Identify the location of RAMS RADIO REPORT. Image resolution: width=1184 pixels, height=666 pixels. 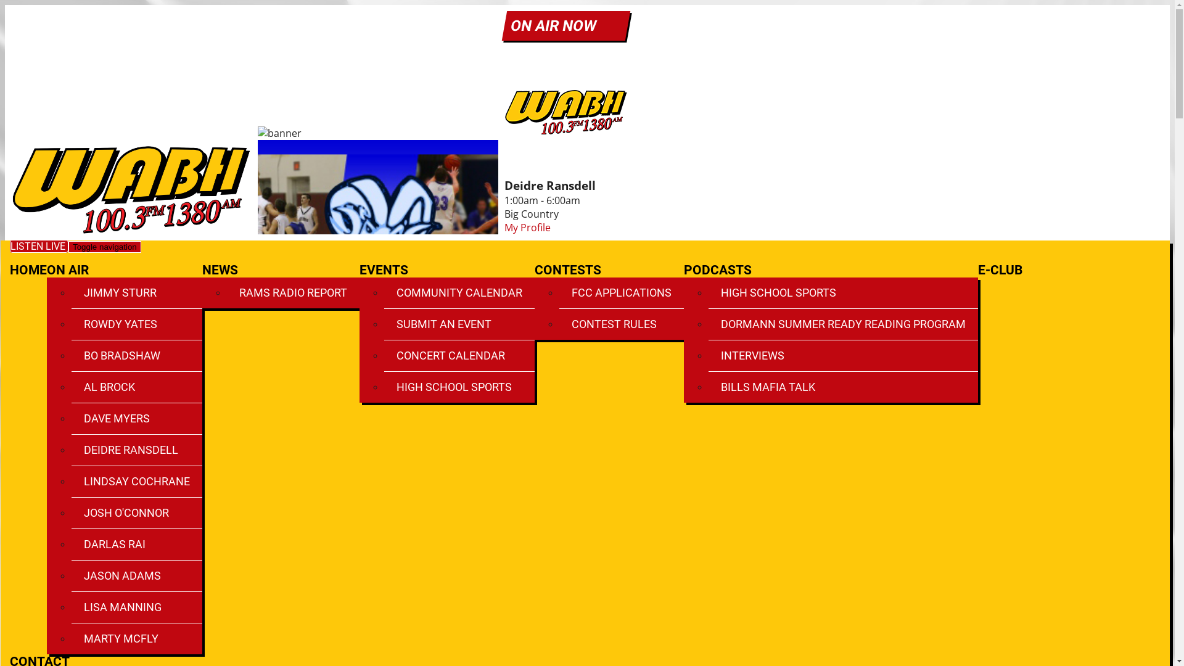
(294, 293).